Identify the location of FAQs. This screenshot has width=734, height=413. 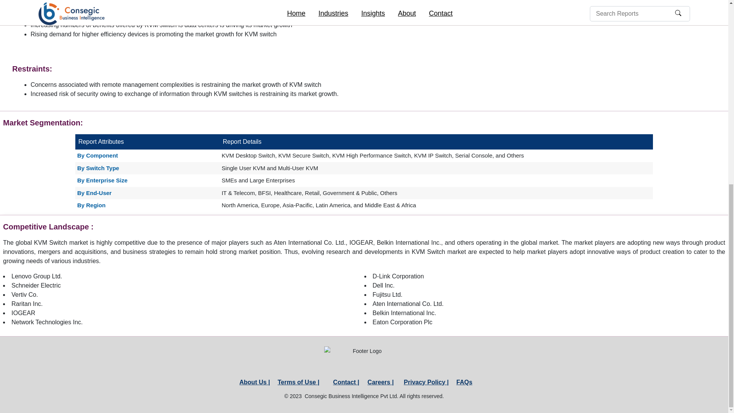
(464, 382).